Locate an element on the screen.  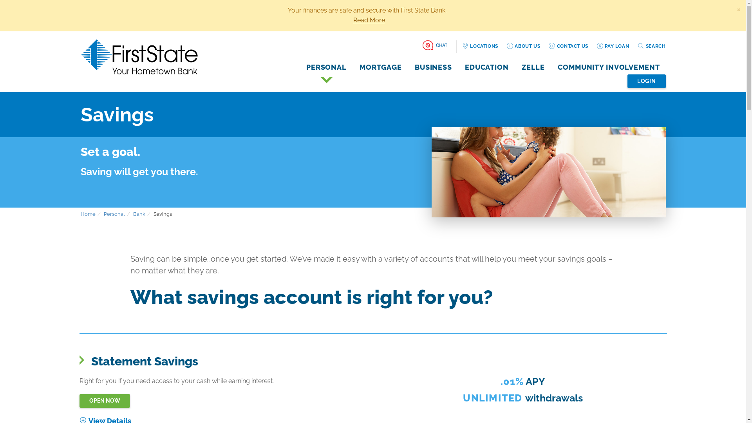
CONTACT US is located at coordinates (568, 46).